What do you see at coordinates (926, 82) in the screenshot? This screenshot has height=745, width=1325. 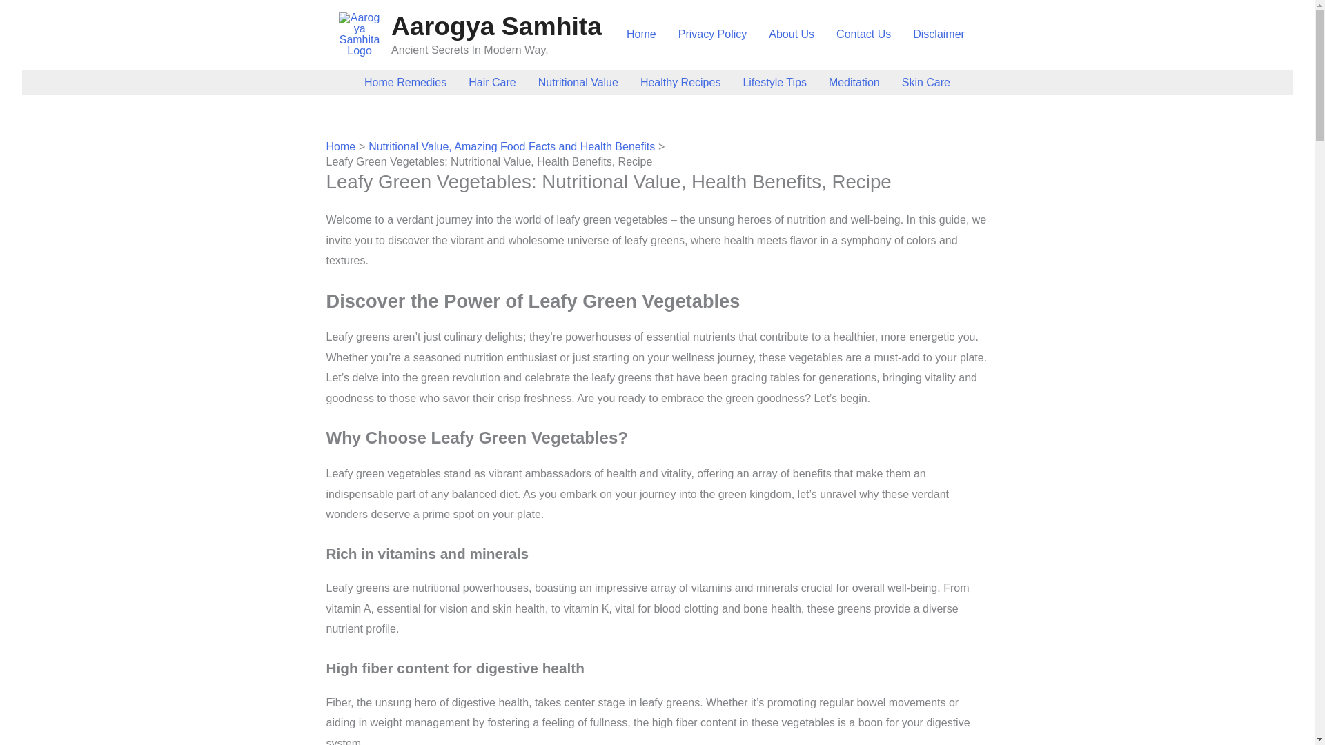 I see `Skin Care` at bounding box center [926, 82].